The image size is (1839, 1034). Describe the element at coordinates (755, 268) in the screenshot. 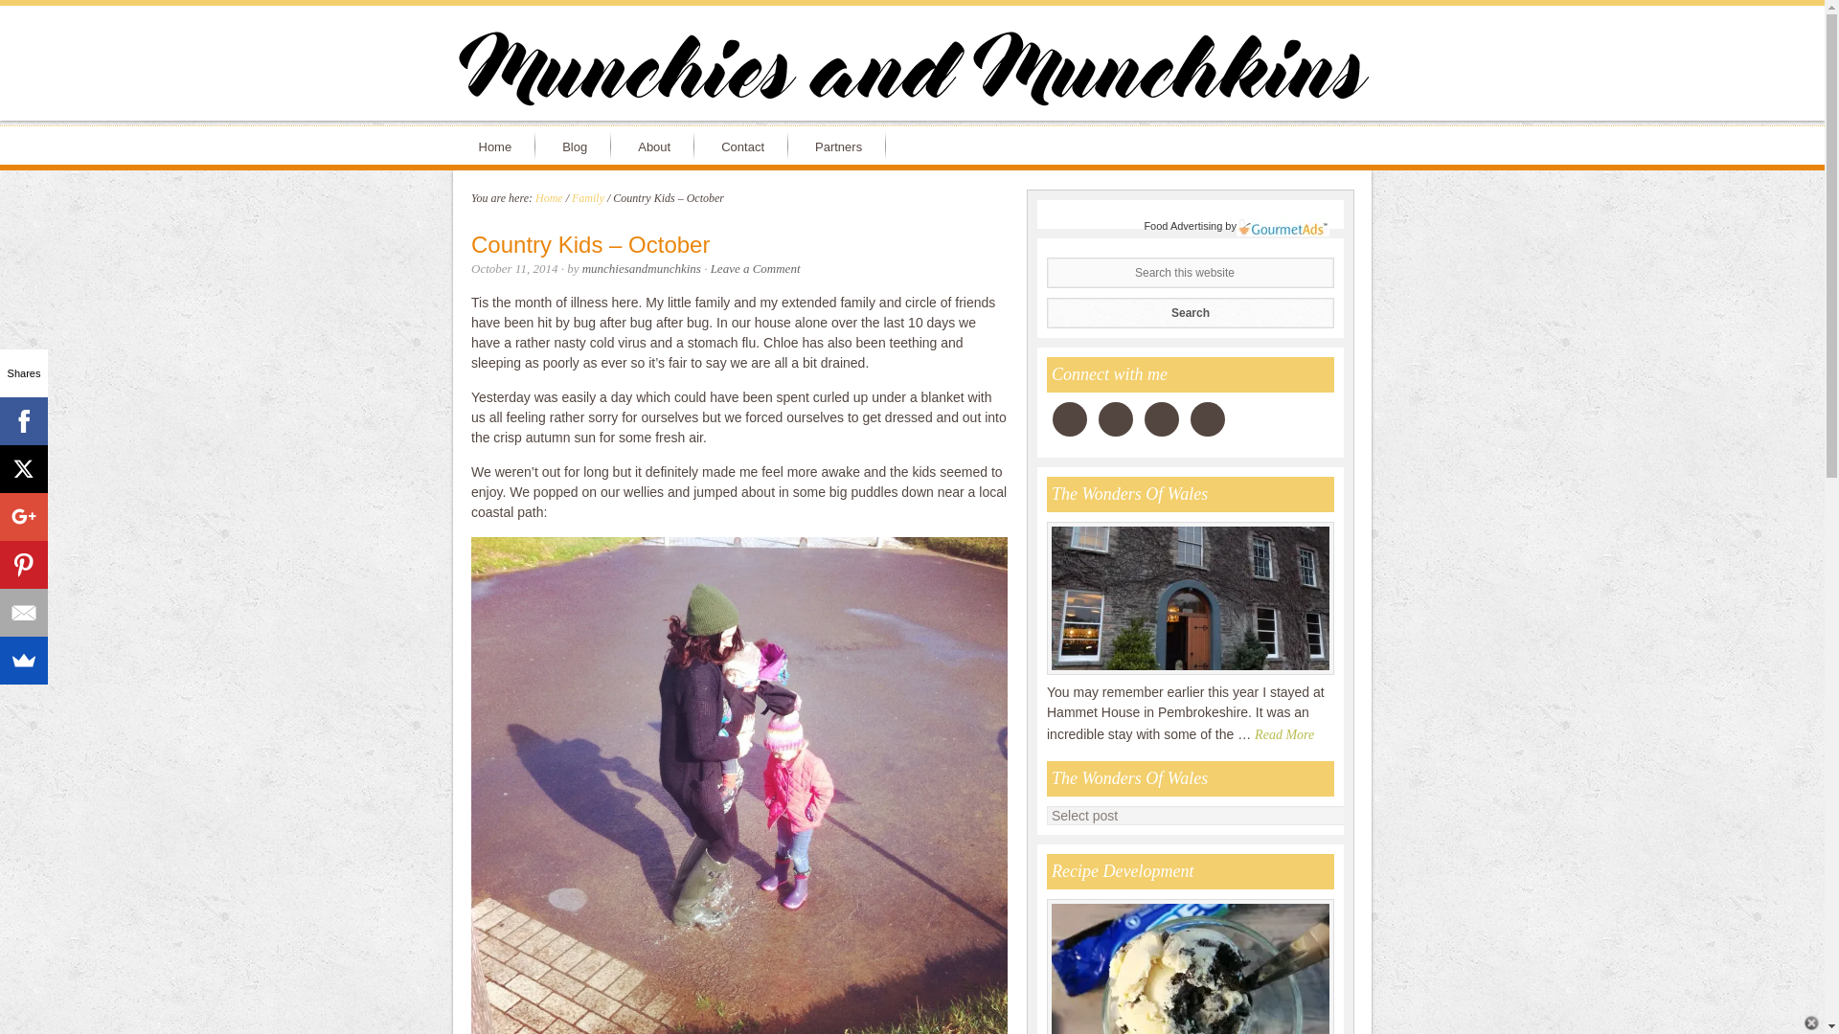

I see `Leave a Comment` at that location.